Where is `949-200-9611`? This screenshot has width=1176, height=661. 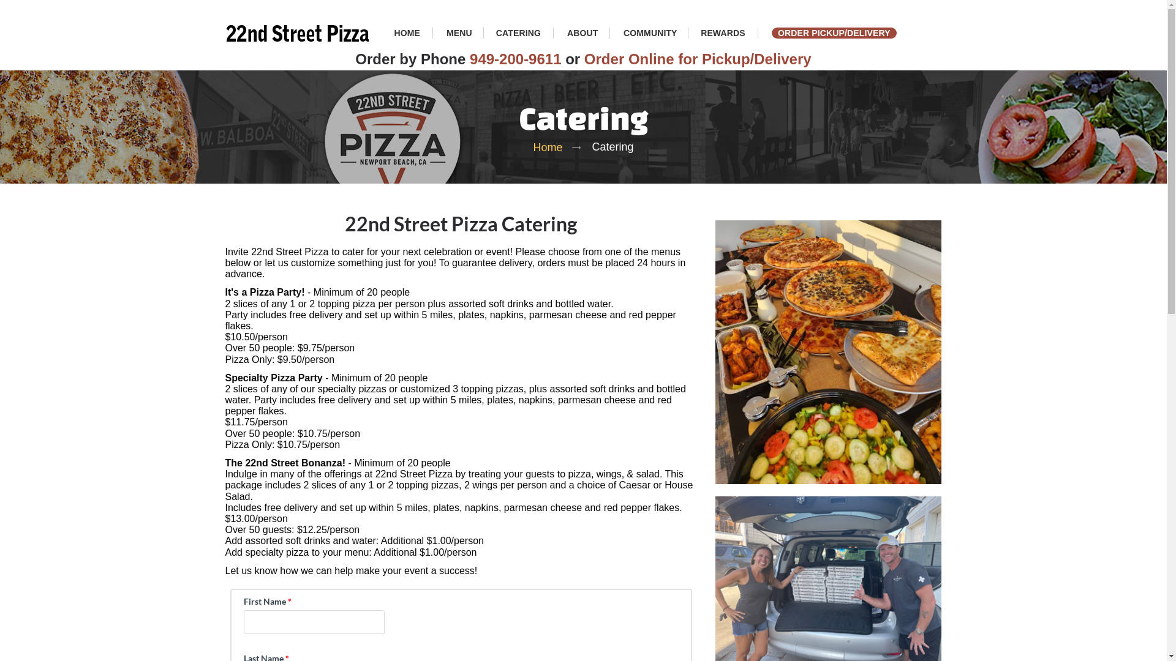 949-200-9611 is located at coordinates (516, 59).